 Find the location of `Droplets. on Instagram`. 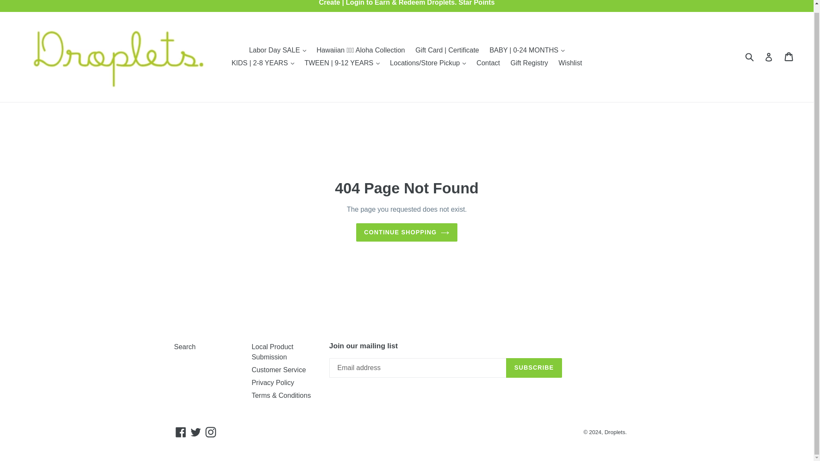

Droplets. on Instagram is located at coordinates (211, 432).